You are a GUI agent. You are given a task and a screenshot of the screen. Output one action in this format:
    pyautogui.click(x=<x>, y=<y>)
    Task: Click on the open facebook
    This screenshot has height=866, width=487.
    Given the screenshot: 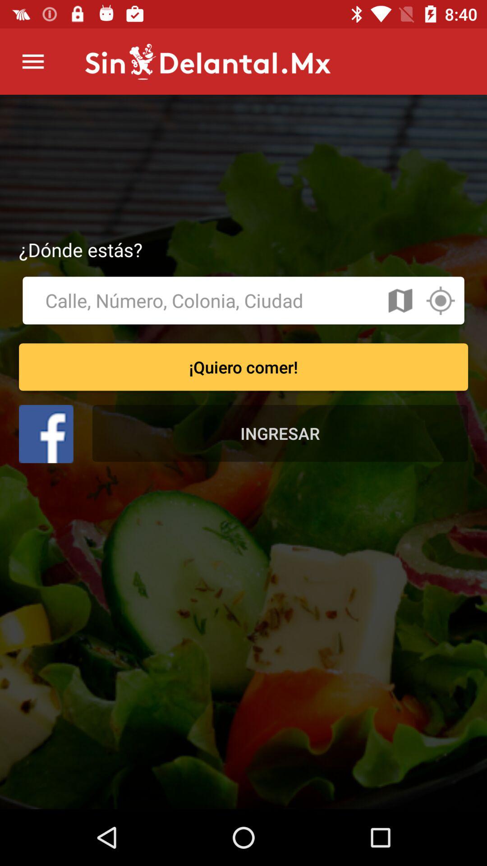 What is the action you would take?
    pyautogui.click(x=46, y=434)
    